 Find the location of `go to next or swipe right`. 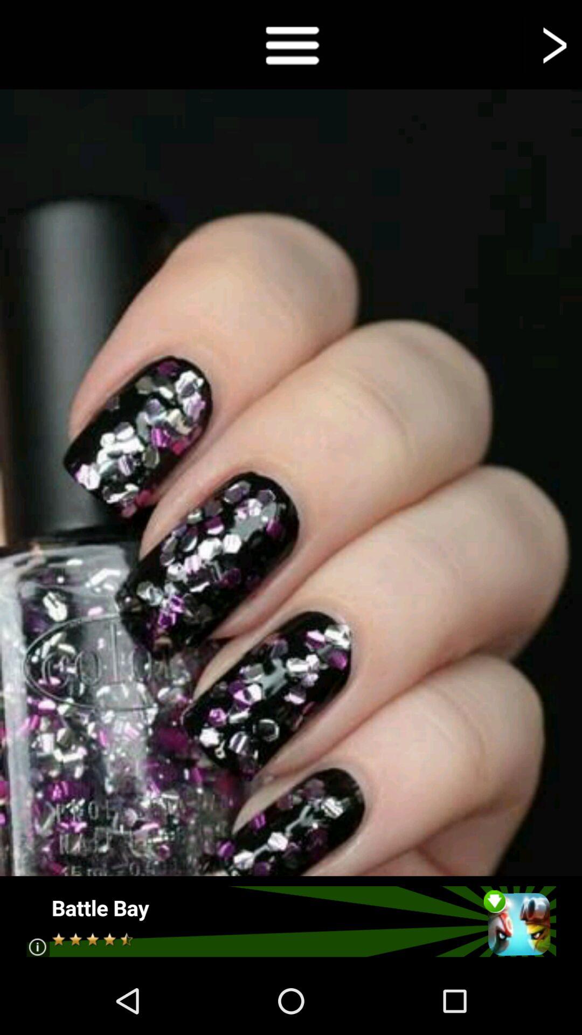

go to next or swipe right is located at coordinates (553, 44).